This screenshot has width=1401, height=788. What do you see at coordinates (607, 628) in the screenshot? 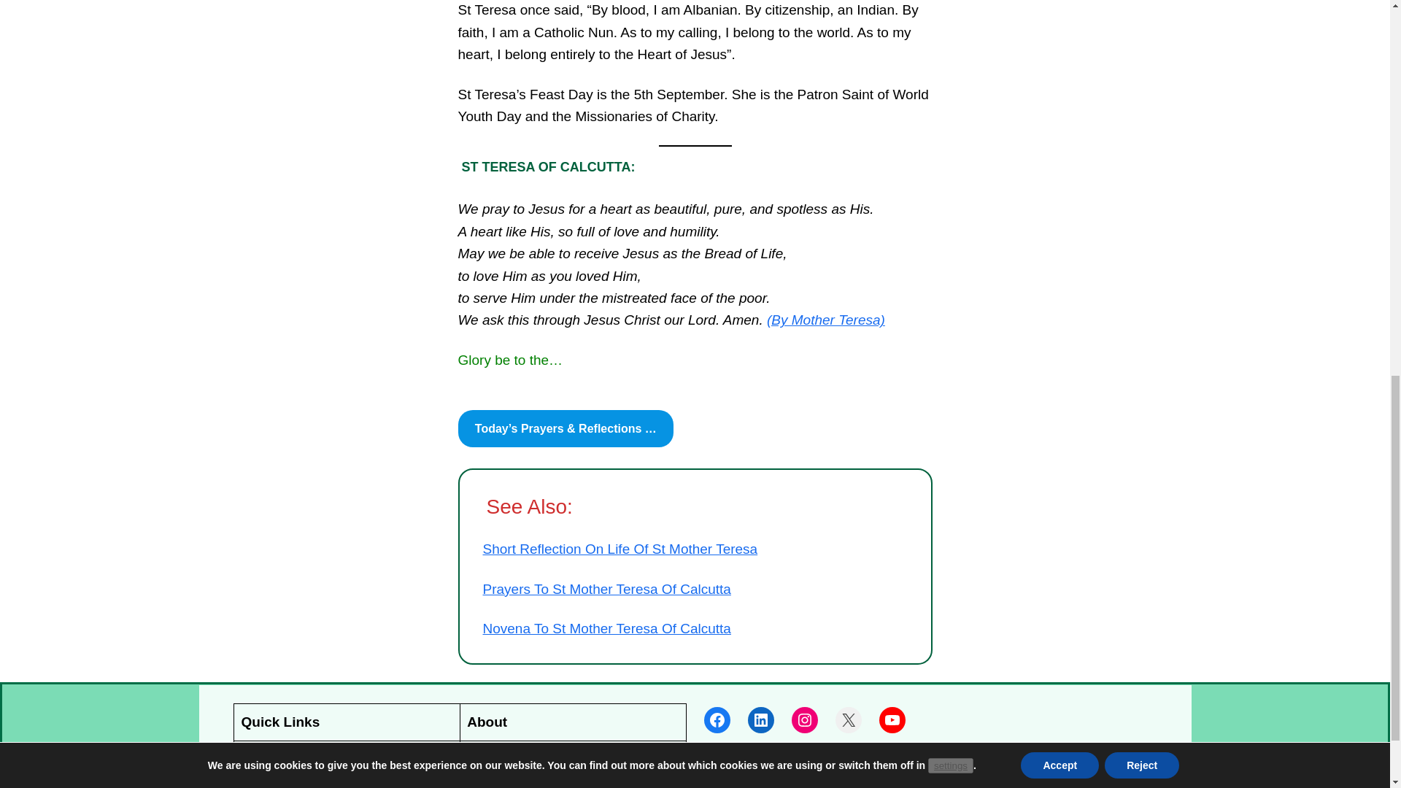
I see `Novena To St Mother Teresa Of Calcutta` at bounding box center [607, 628].